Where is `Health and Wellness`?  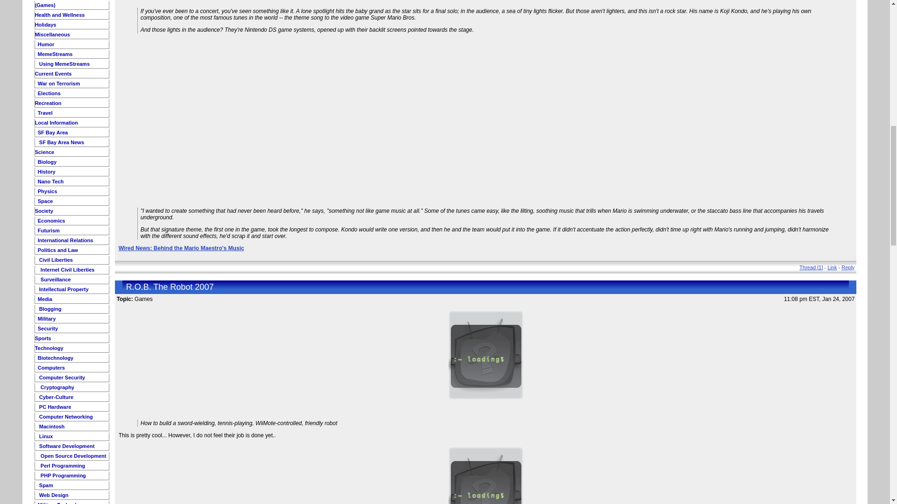 Health and Wellness is located at coordinates (60, 14).